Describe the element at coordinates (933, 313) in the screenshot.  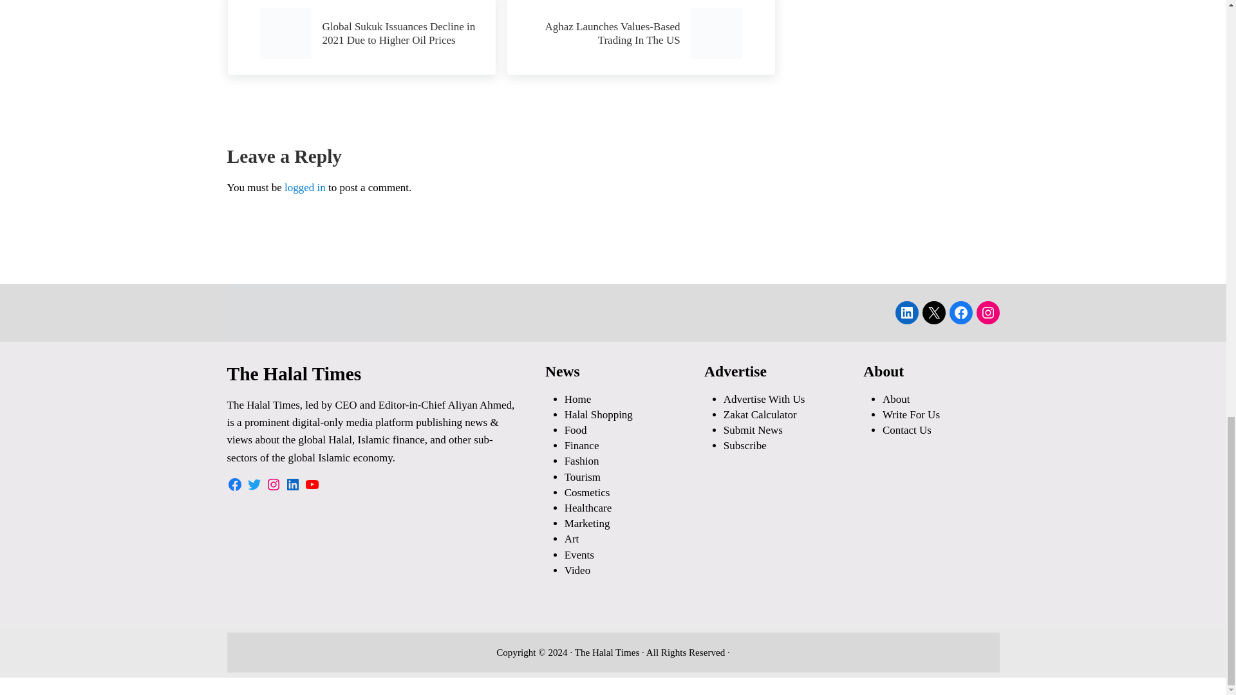
I see `X` at that location.